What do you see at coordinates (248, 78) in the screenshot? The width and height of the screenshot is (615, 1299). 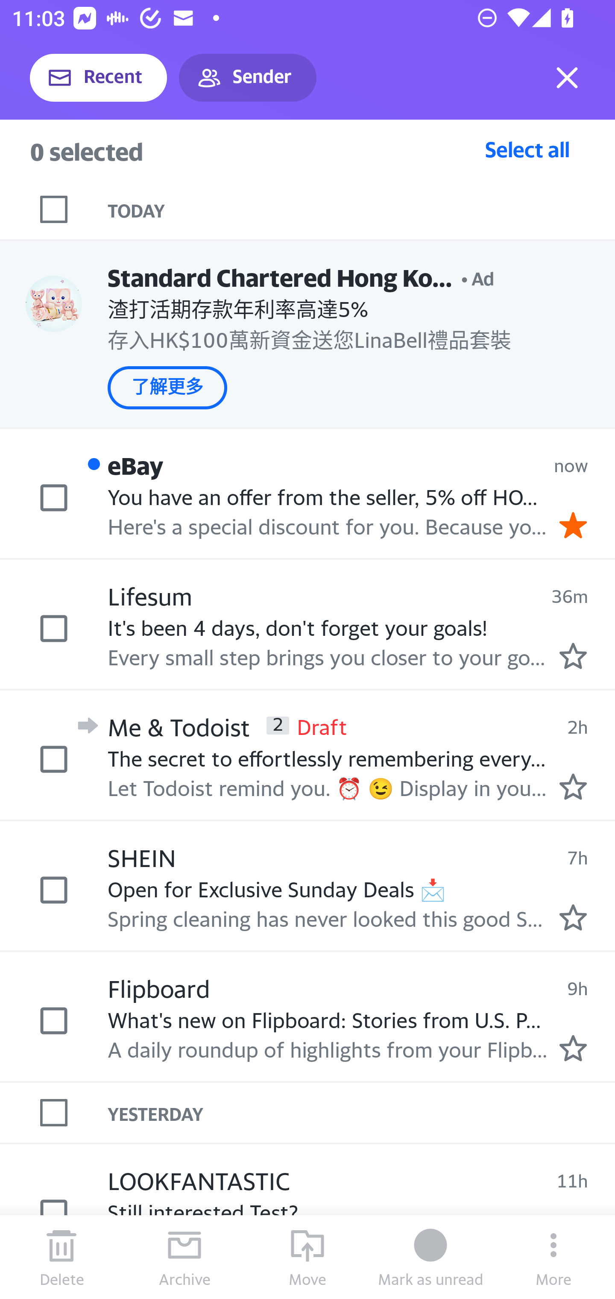 I see `Sender` at bounding box center [248, 78].